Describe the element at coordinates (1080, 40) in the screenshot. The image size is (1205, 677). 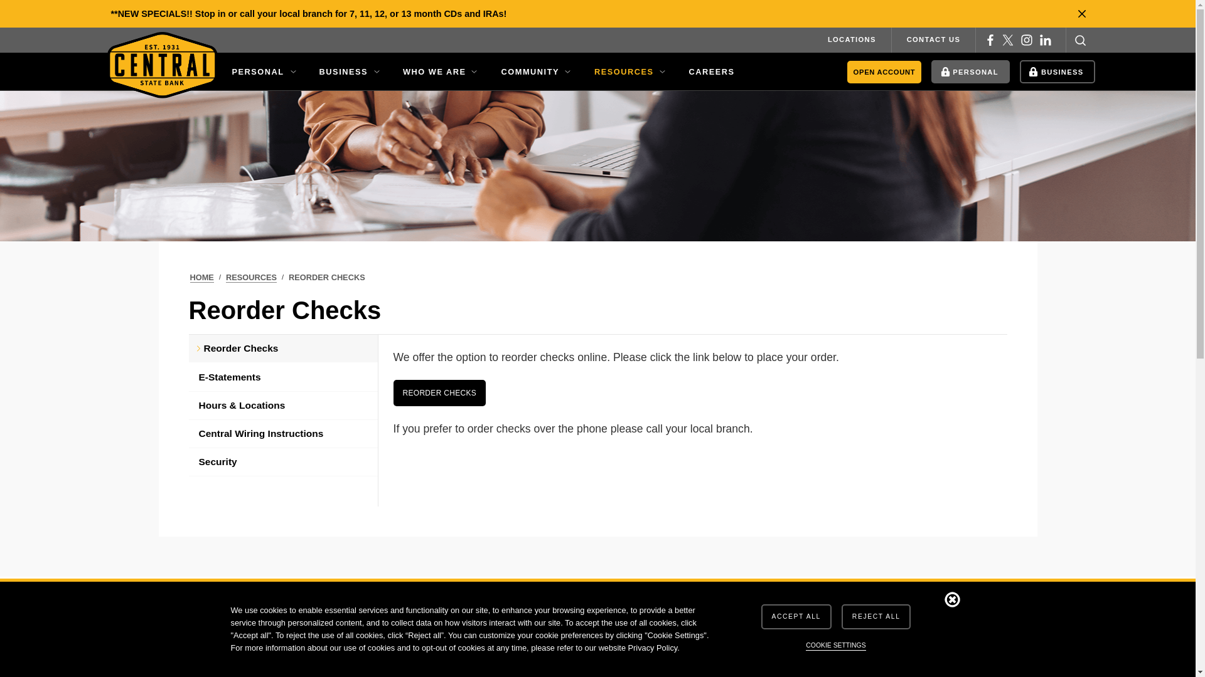
I see `Search Website` at that location.